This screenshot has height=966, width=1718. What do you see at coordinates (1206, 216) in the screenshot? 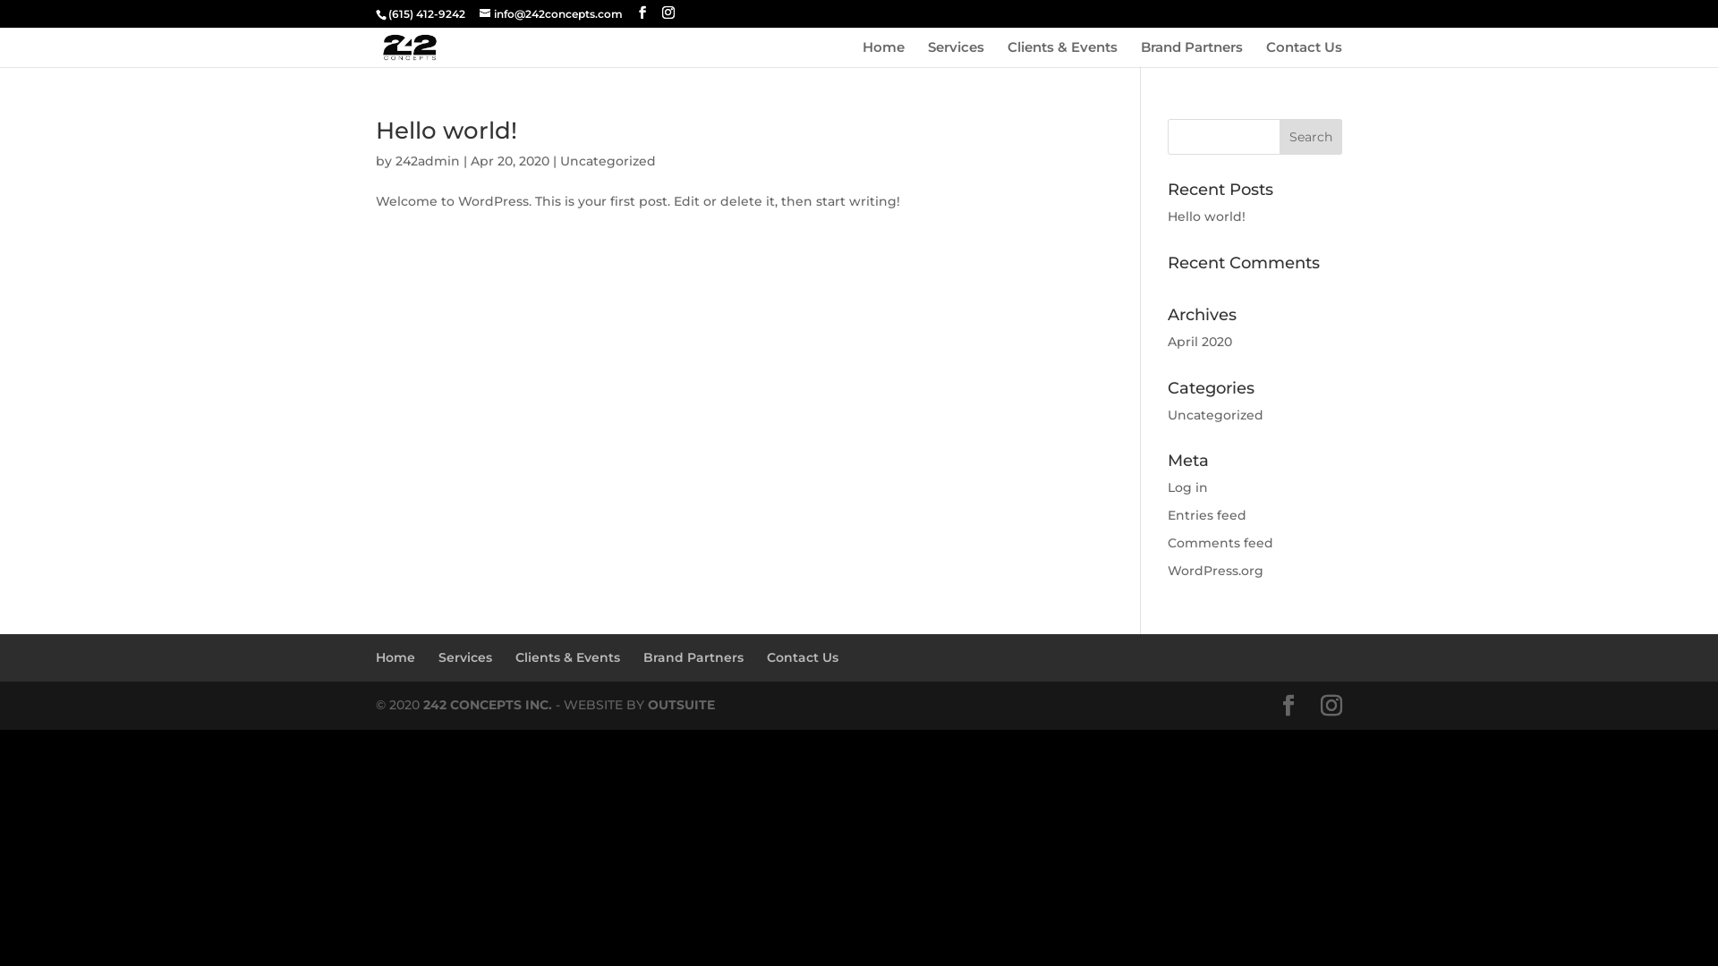
I see `Hello world!` at bounding box center [1206, 216].